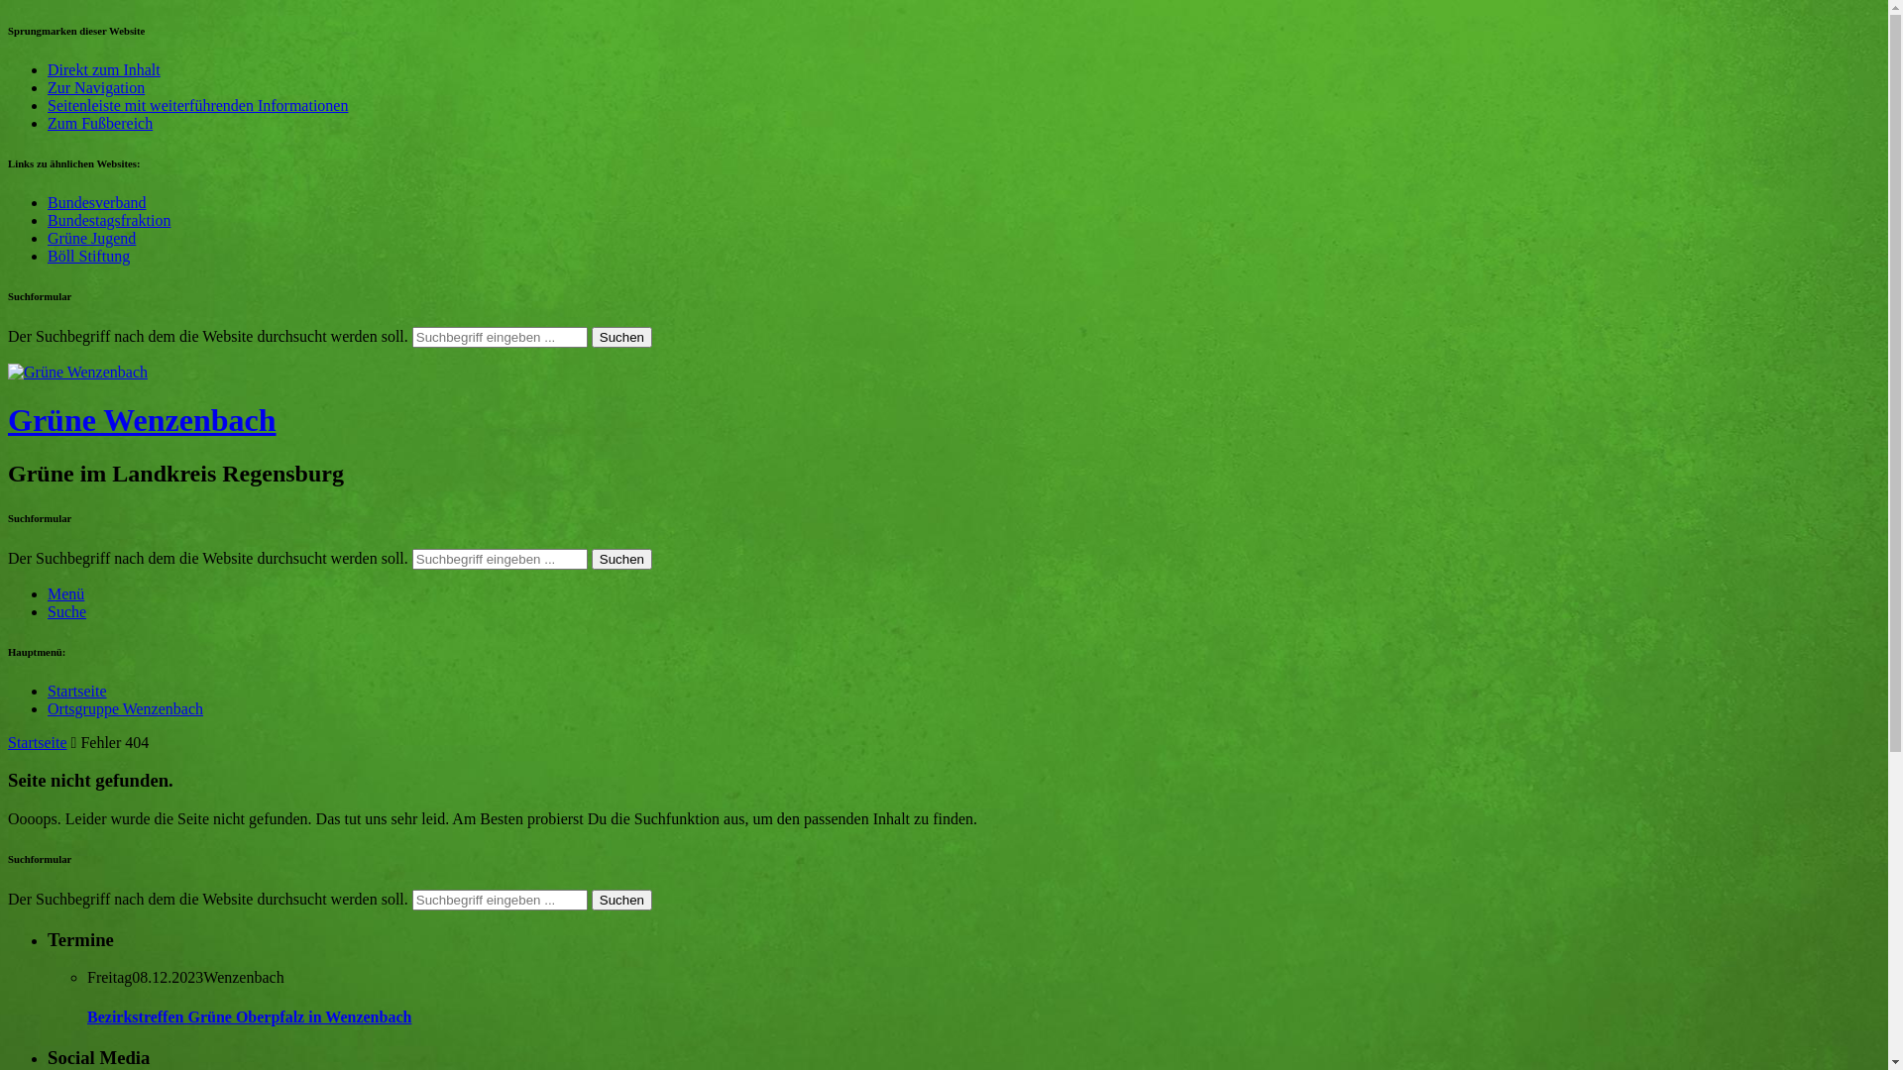  What do you see at coordinates (622, 337) in the screenshot?
I see `Suchen` at bounding box center [622, 337].